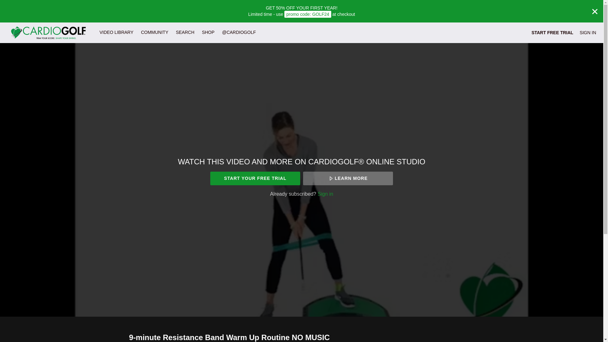 This screenshot has height=342, width=608. I want to click on COMMUNITY, so click(155, 32).